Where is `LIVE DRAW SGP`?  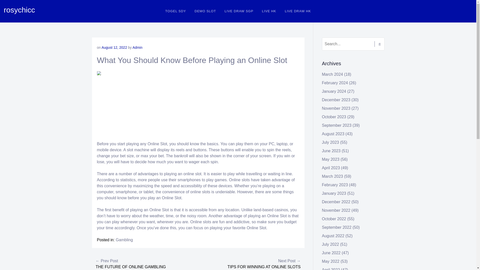 LIVE DRAW SGP is located at coordinates (239, 11).